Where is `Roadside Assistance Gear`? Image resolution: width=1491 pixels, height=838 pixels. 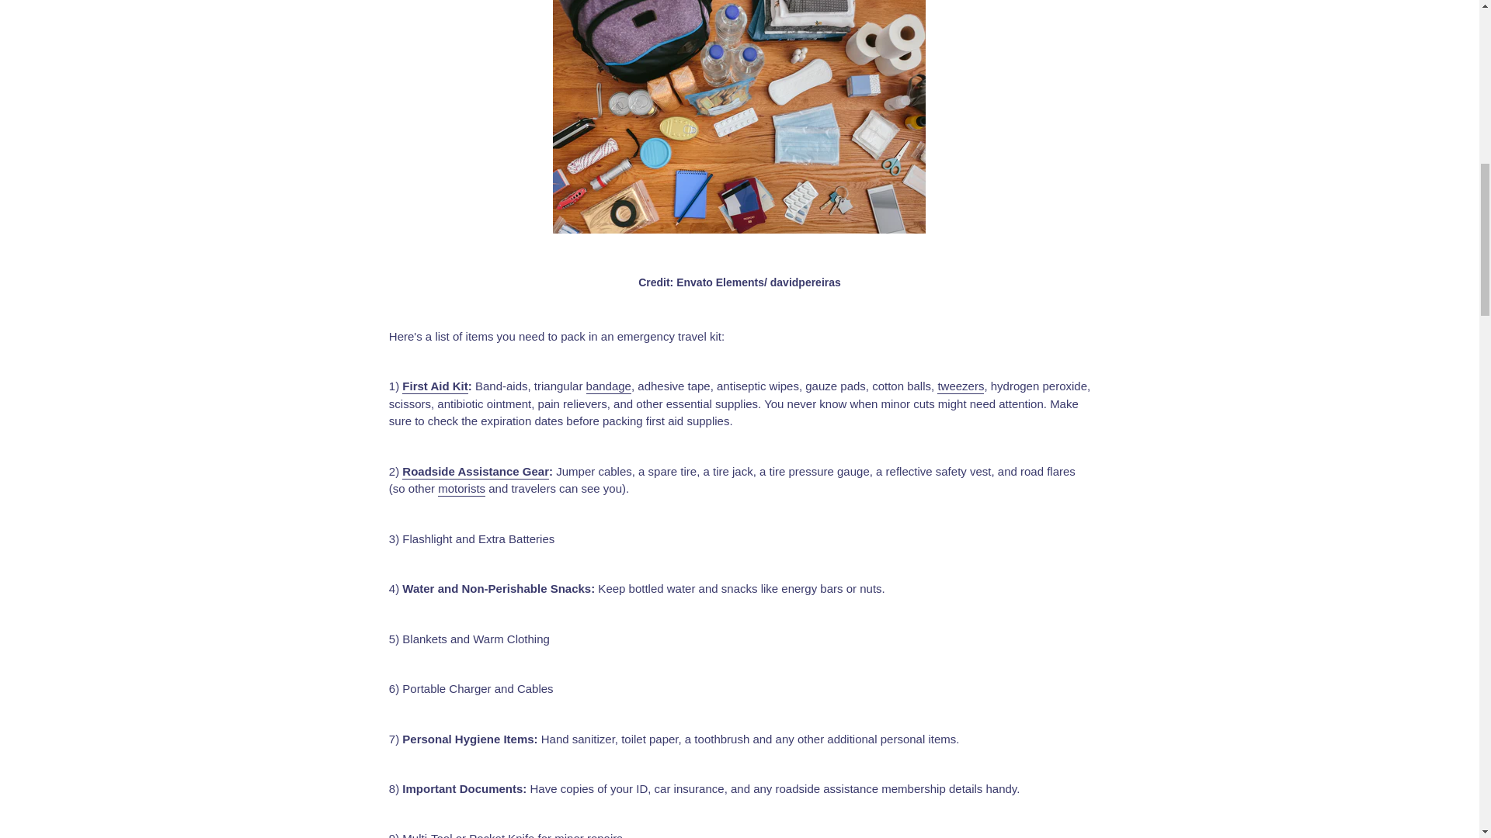
Roadside Assistance Gear is located at coordinates (475, 472).